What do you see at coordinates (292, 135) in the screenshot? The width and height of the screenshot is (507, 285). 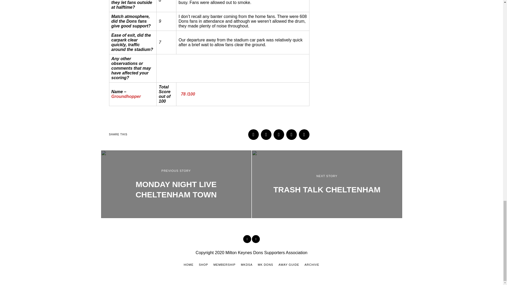 I see `Whatsapp` at bounding box center [292, 135].